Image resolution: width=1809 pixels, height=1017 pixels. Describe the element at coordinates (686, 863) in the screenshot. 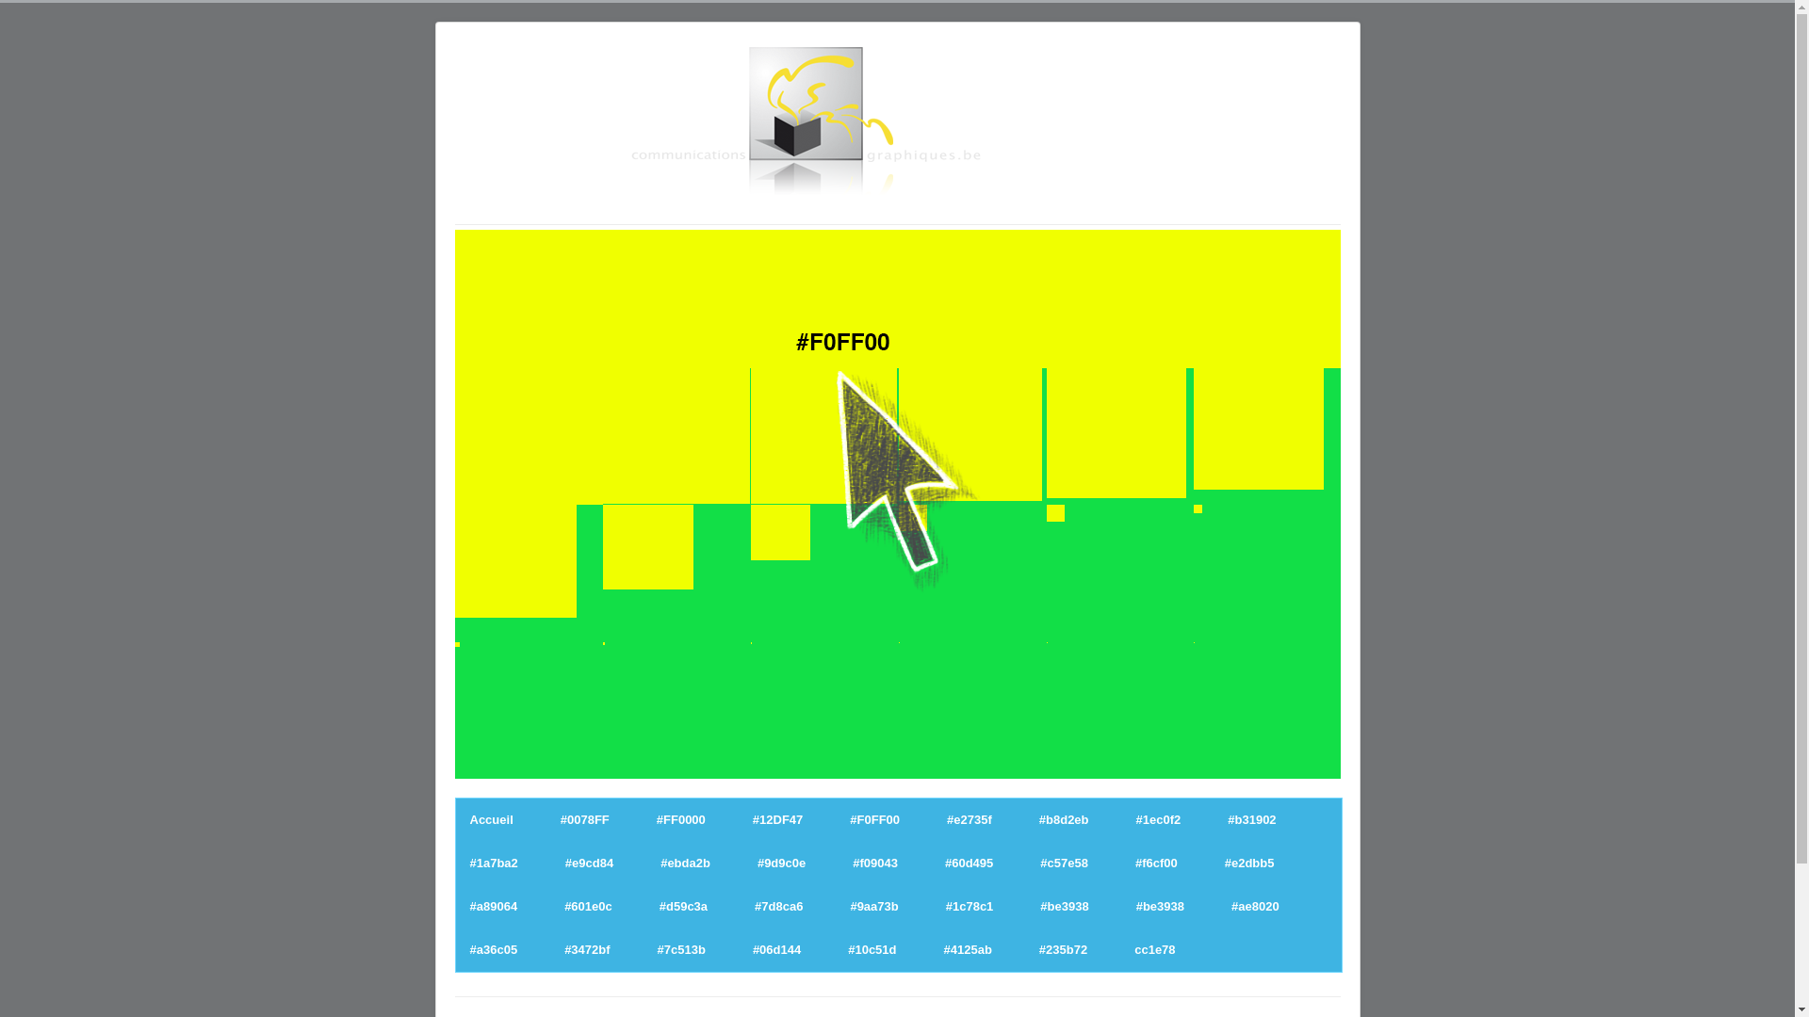

I see `#ebda2b` at that location.